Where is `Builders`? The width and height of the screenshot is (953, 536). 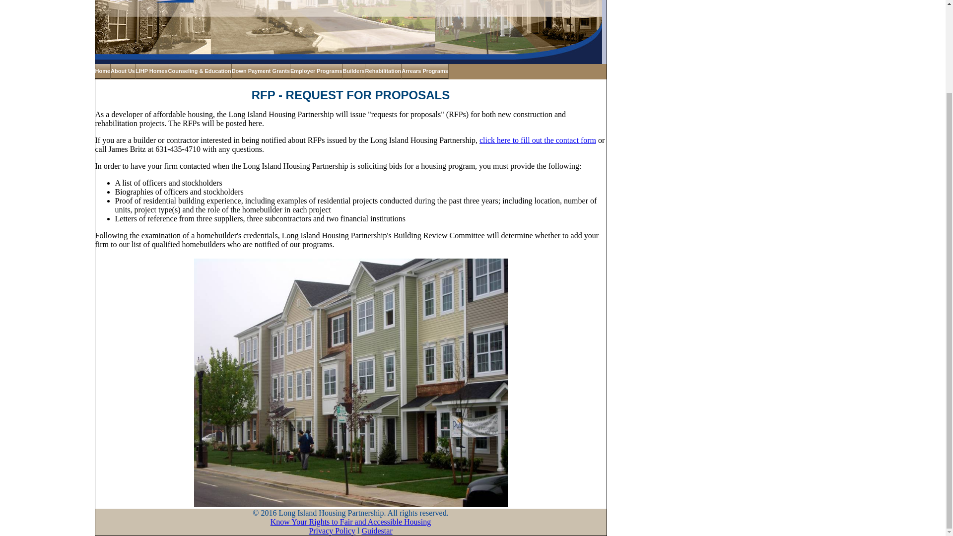 Builders is located at coordinates (354, 71).